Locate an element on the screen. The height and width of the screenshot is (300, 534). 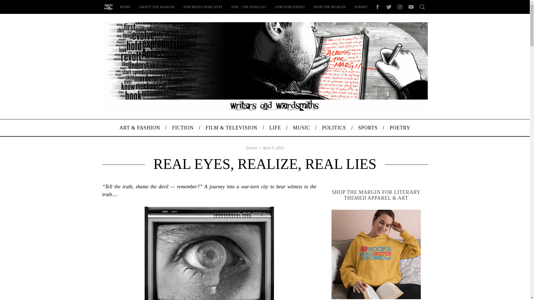
SPORTS is located at coordinates (368, 128).